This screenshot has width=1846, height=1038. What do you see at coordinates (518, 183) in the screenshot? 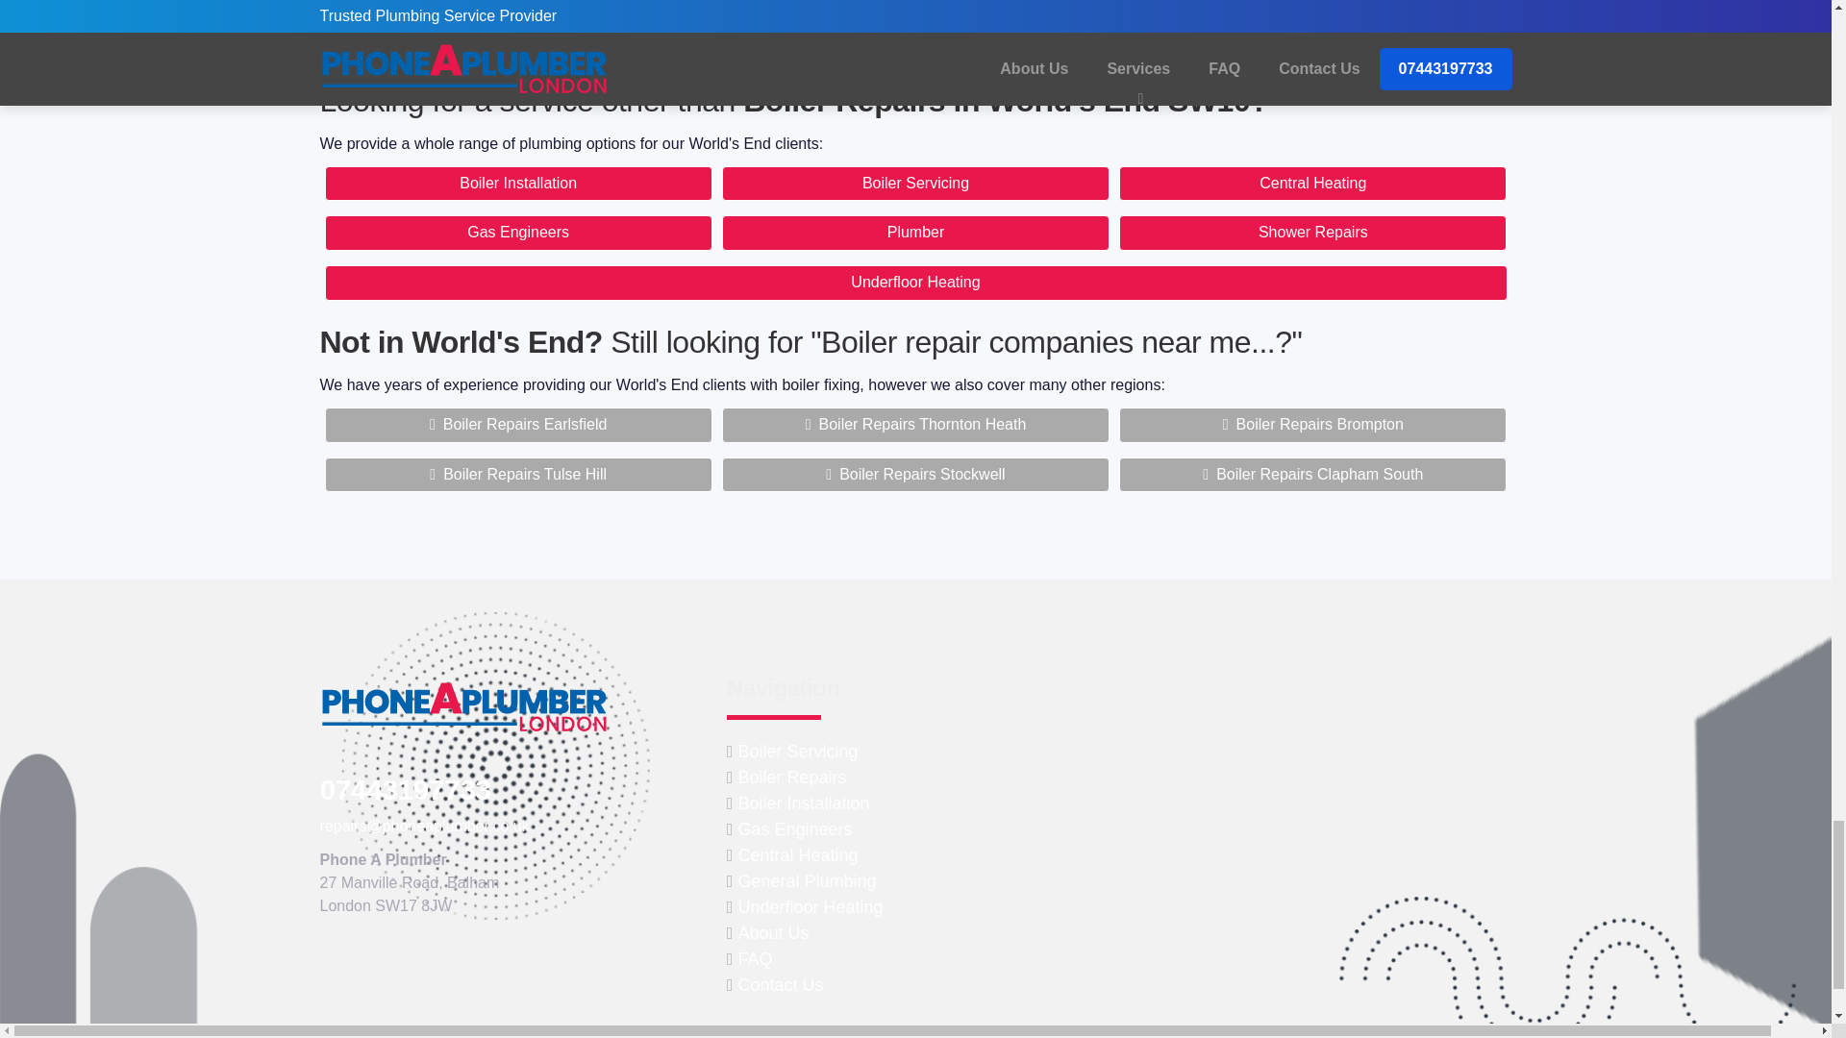
I see `Boiler Installation` at bounding box center [518, 183].